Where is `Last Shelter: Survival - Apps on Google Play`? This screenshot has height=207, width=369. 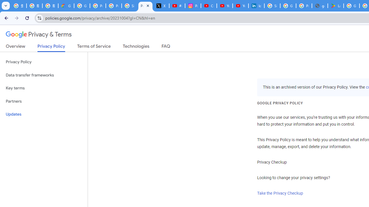
Last Shelter: Survival - Apps on Google Play is located at coordinates (336, 6).